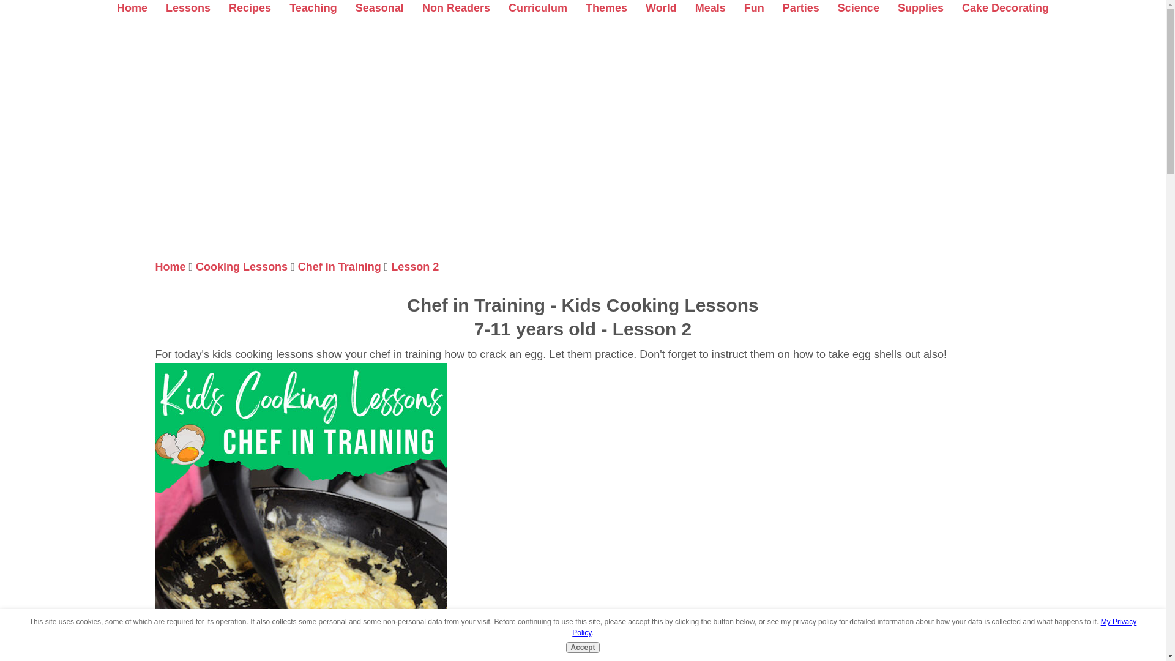 The image size is (1175, 661). I want to click on Parties, so click(800, 7).